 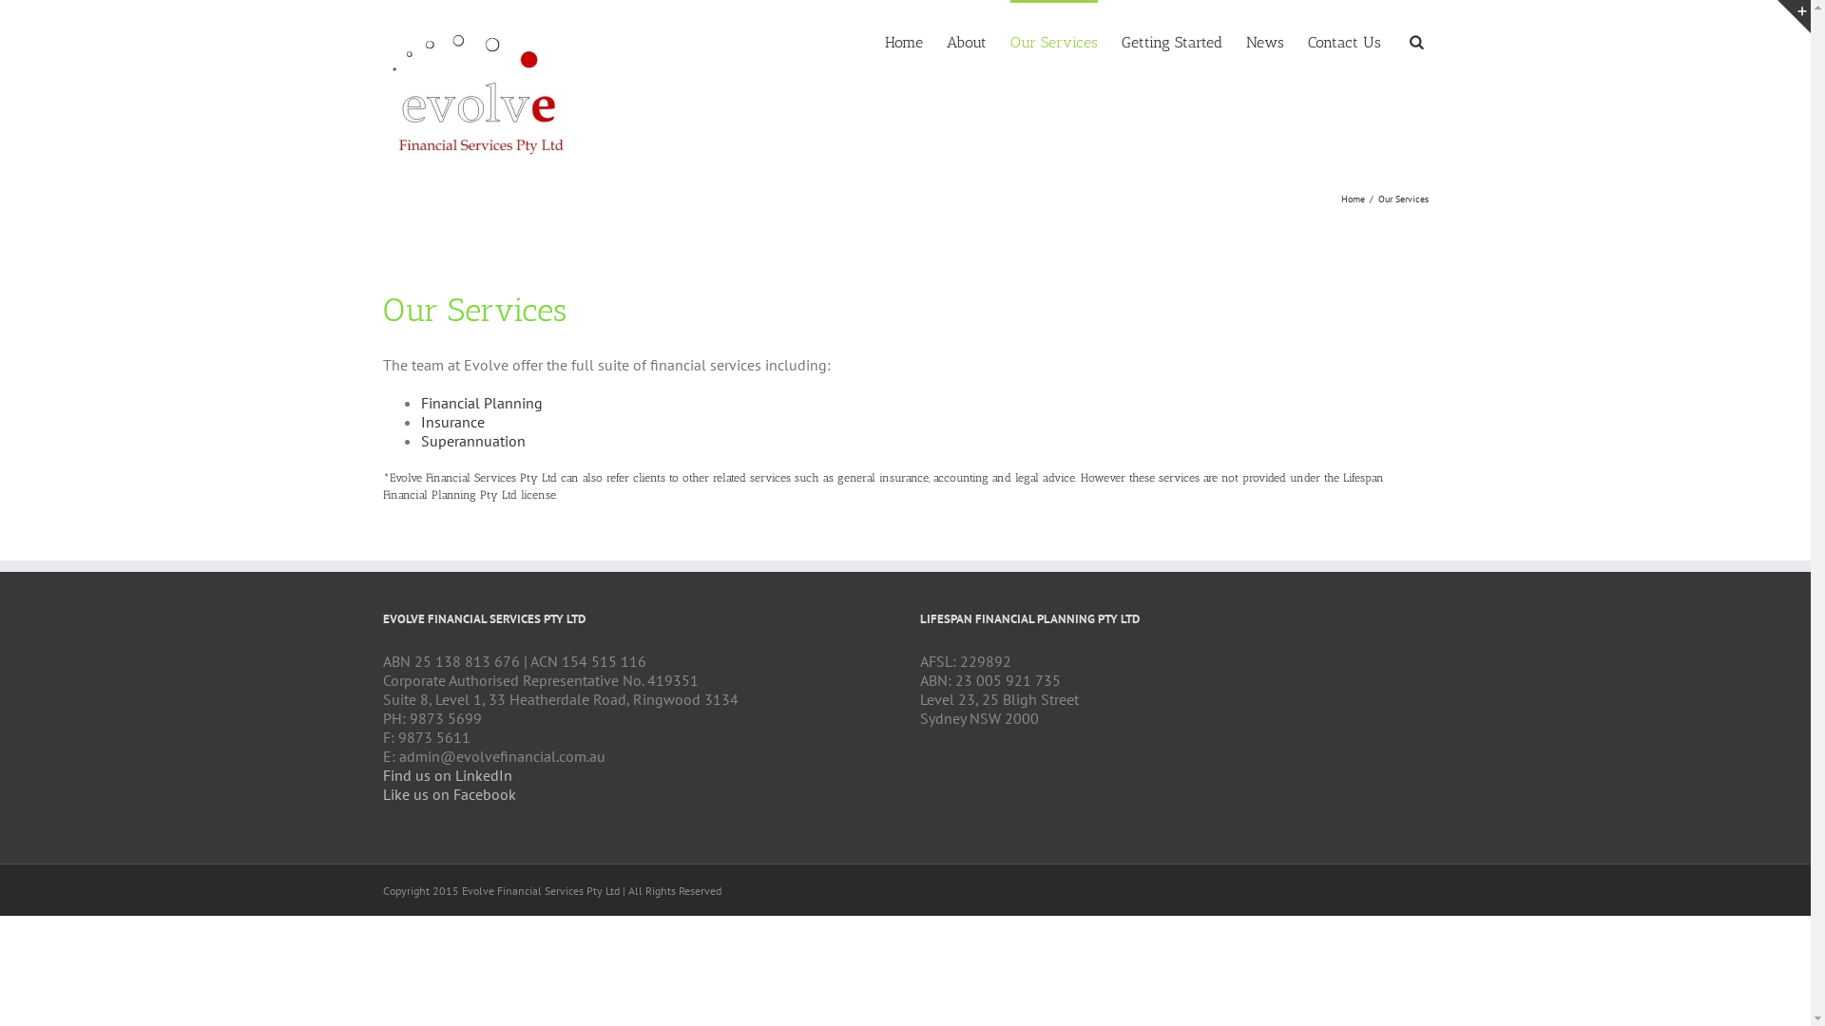 What do you see at coordinates (481, 403) in the screenshot?
I see `Financial Planning` at bounding box center [481, 403].